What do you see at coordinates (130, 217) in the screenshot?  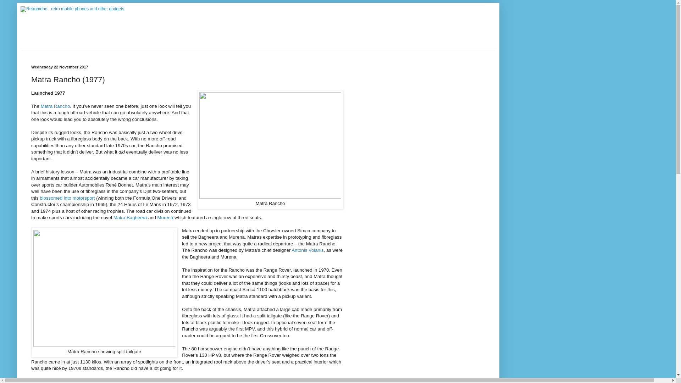 I see `Matra Bagheera` at bounding box center [130, 217].